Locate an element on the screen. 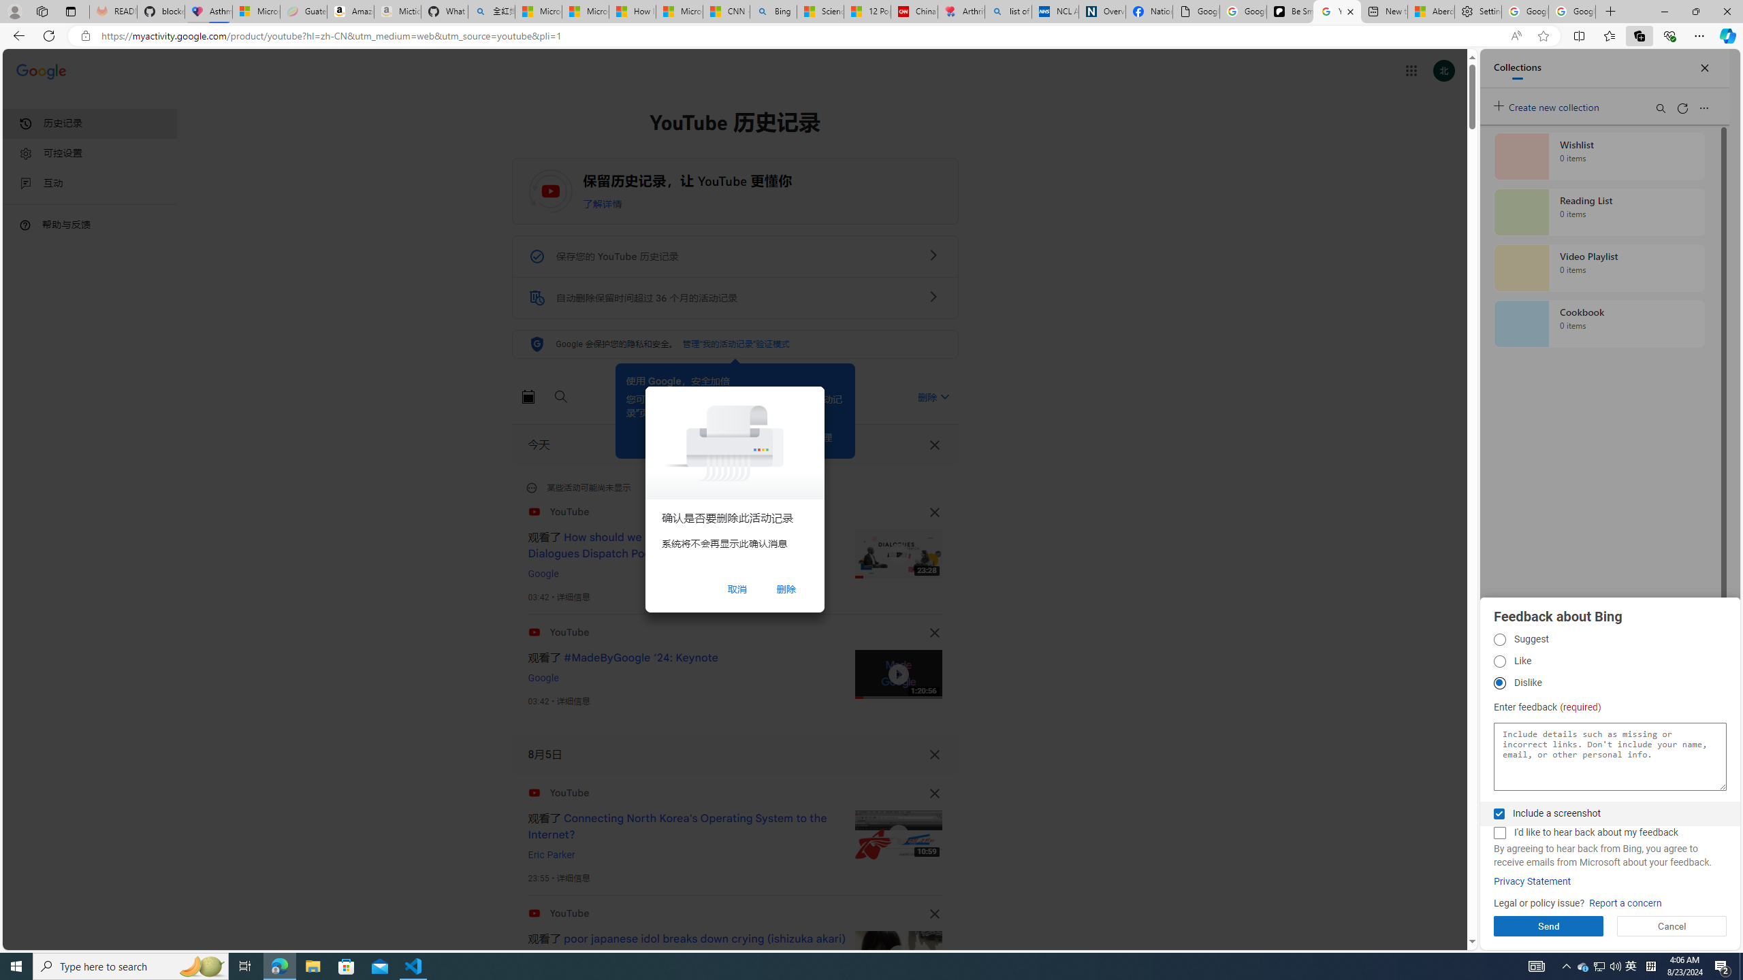 Image resolution: width=1743 pixels, height=980 pixels. CNN - MSN is located at coordinates (727, 12).